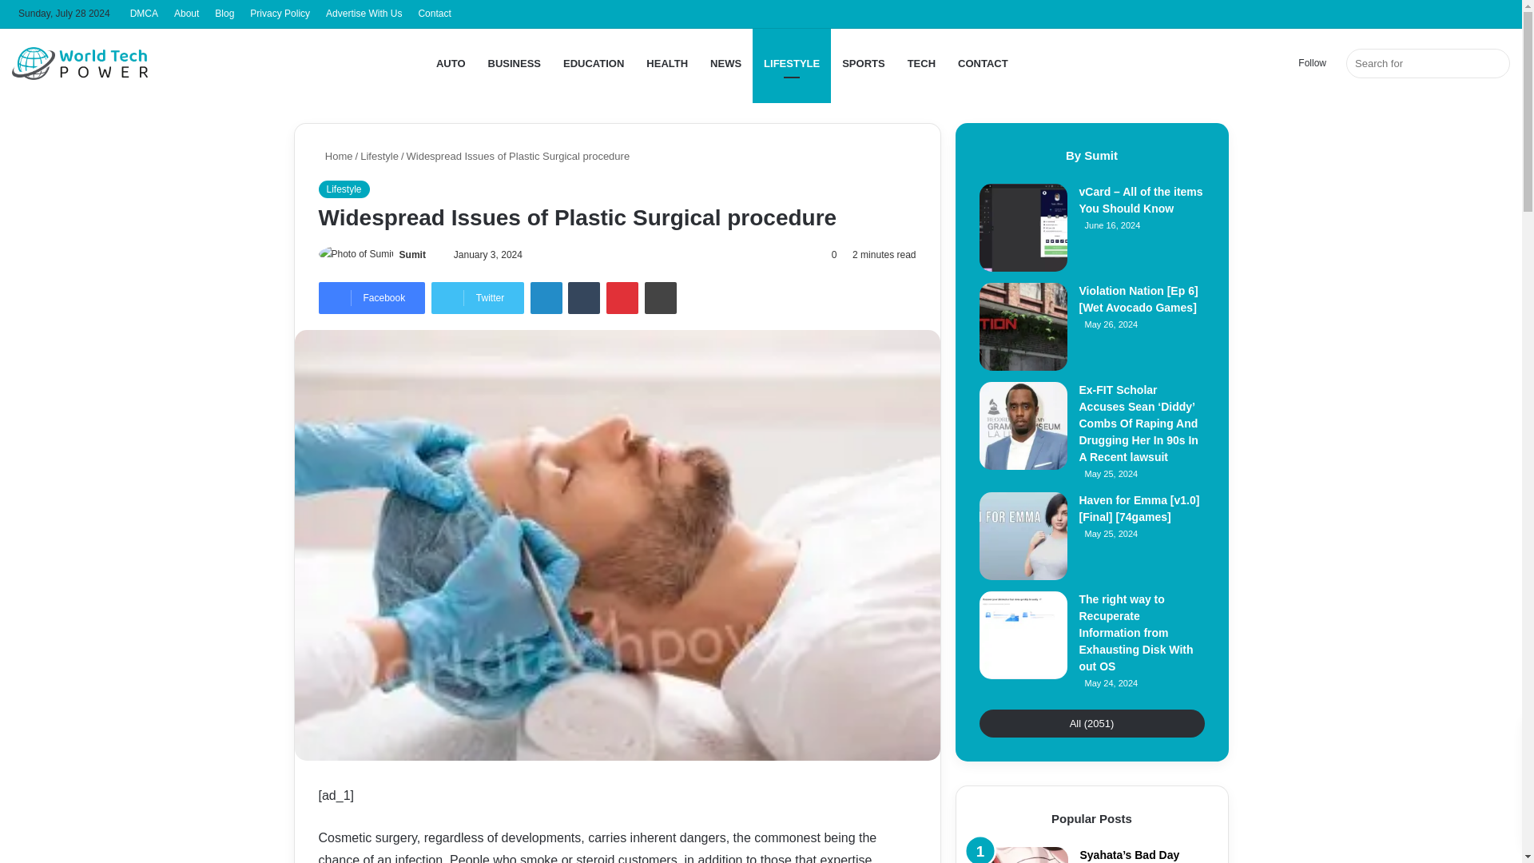 This screenshot has height=863, width=1534. I want to click on About, so click(186, 14).